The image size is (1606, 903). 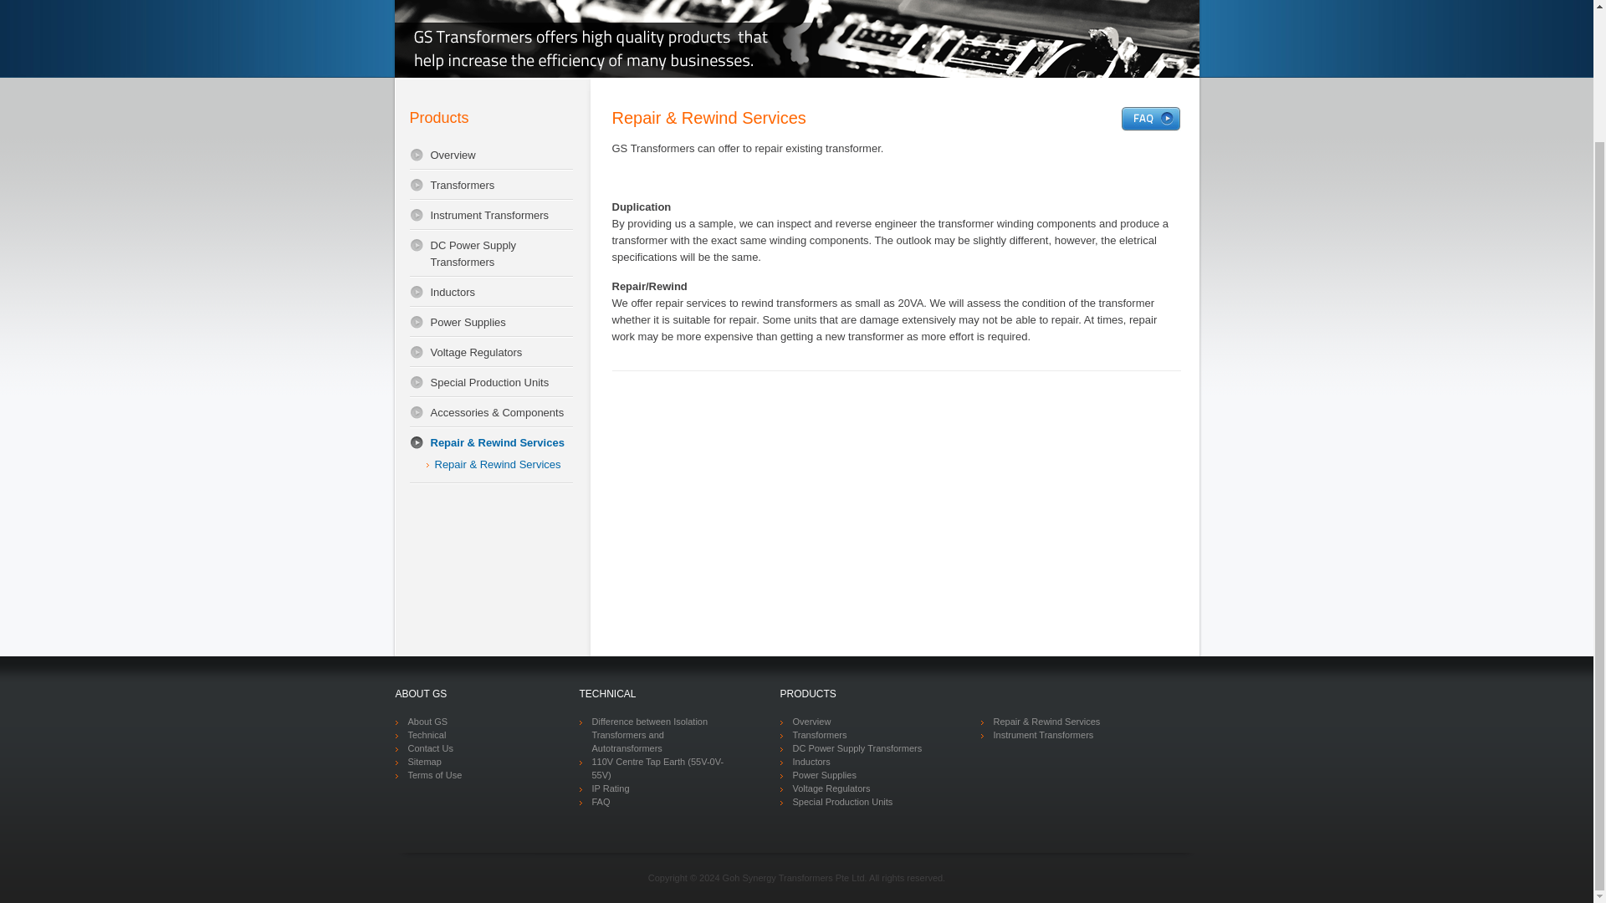 What do you see at coordinates (491, 323) in the screenshot?
I see `Power Supplies` at bounding box center [491, 323].